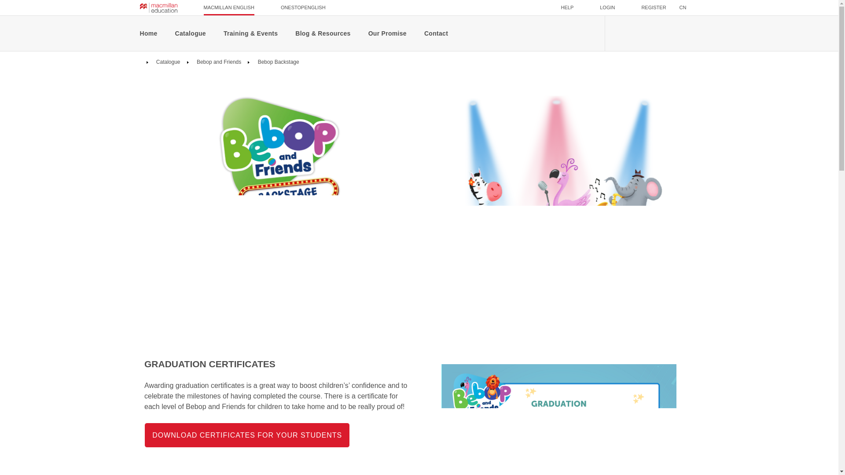 This screenshot has height=475, width=845. Describe the element at coordinates (218, 62) in the screenshot. I see `Bebop and Friends` at that location.